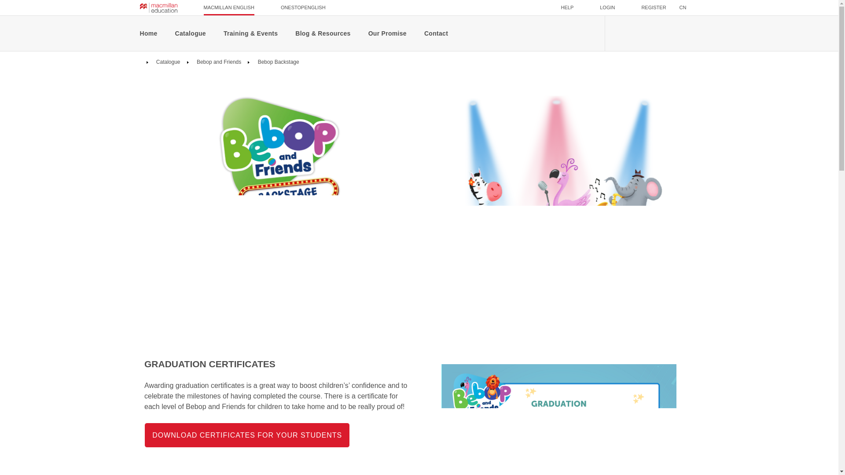 This screenshot has height=475, width=845. Describe the element at coordinates (218, 62) in the screenshot. I see `Bebop and Friends` at that location.